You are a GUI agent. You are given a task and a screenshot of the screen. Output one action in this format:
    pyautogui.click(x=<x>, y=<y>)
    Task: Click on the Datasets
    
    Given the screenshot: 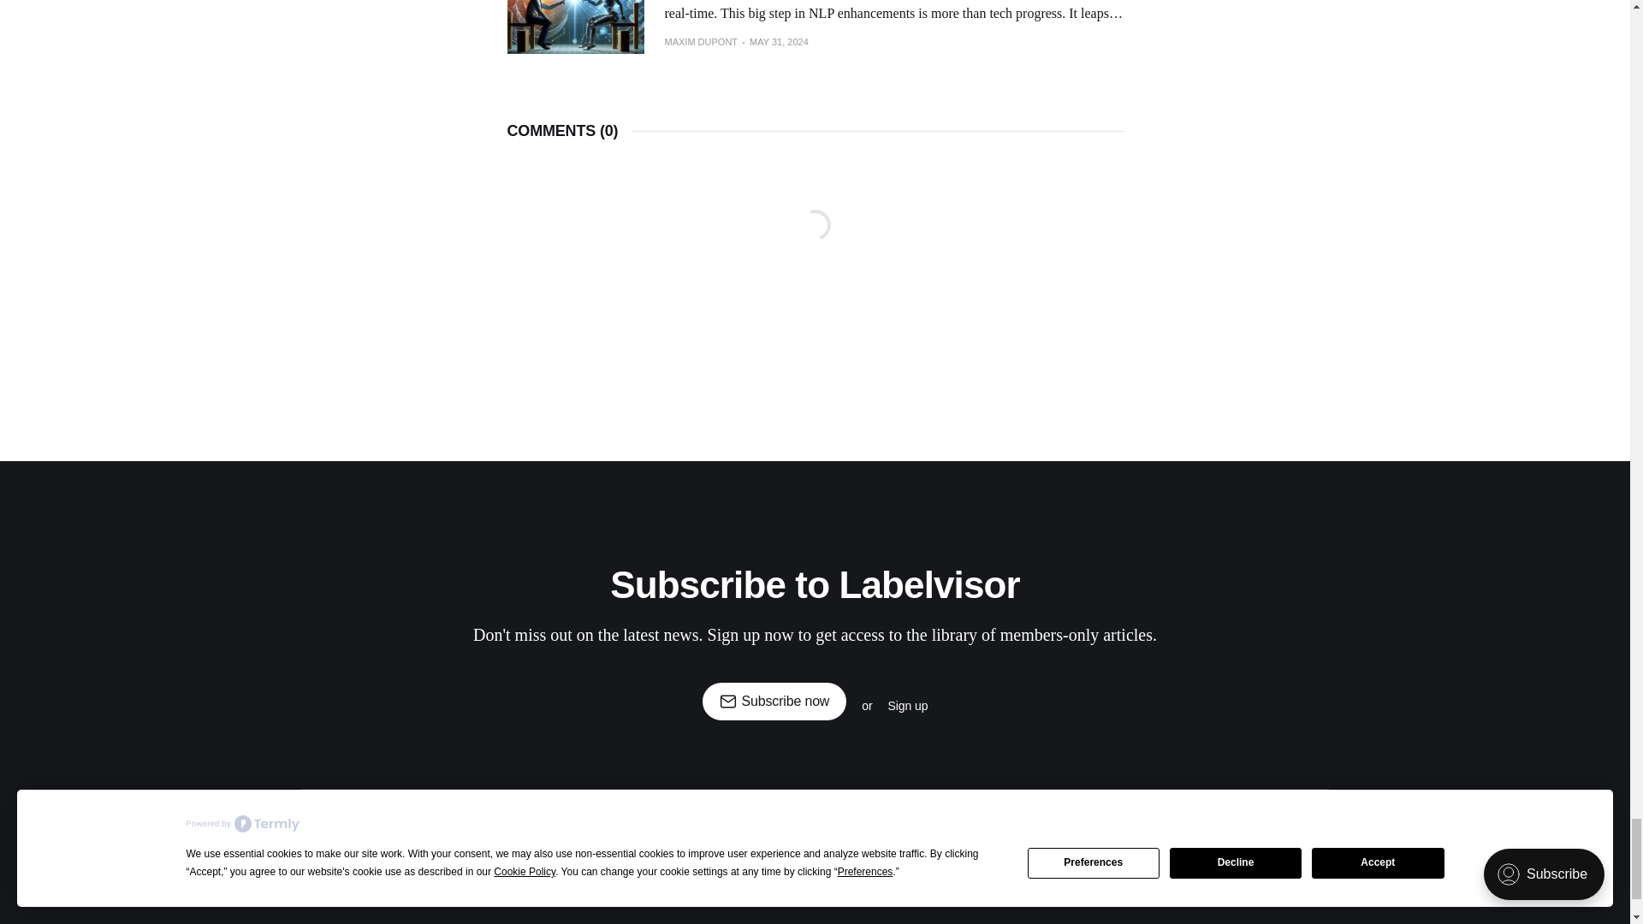 What is the action you would take?
    pyautogui.click(x=814, y=813)
    